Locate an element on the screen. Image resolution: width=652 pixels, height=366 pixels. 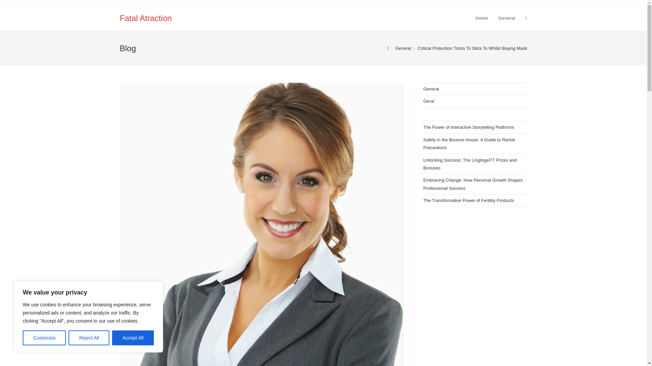
General is located at coordinates (507, 18).